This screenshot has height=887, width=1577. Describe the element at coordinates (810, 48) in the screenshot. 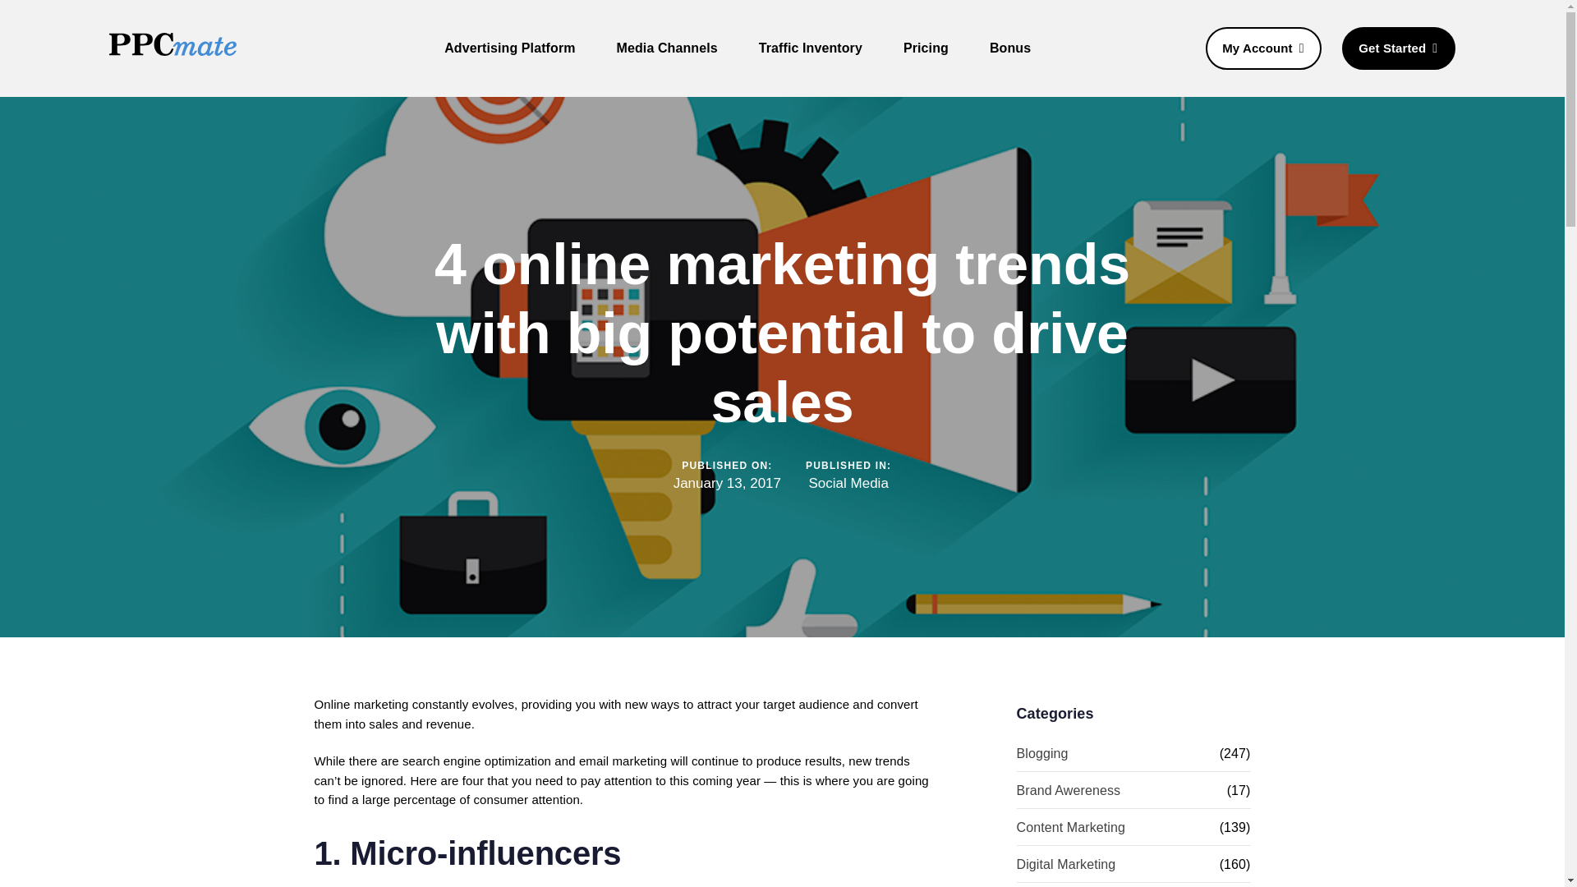

I see `Traffic Inventory` at that location.